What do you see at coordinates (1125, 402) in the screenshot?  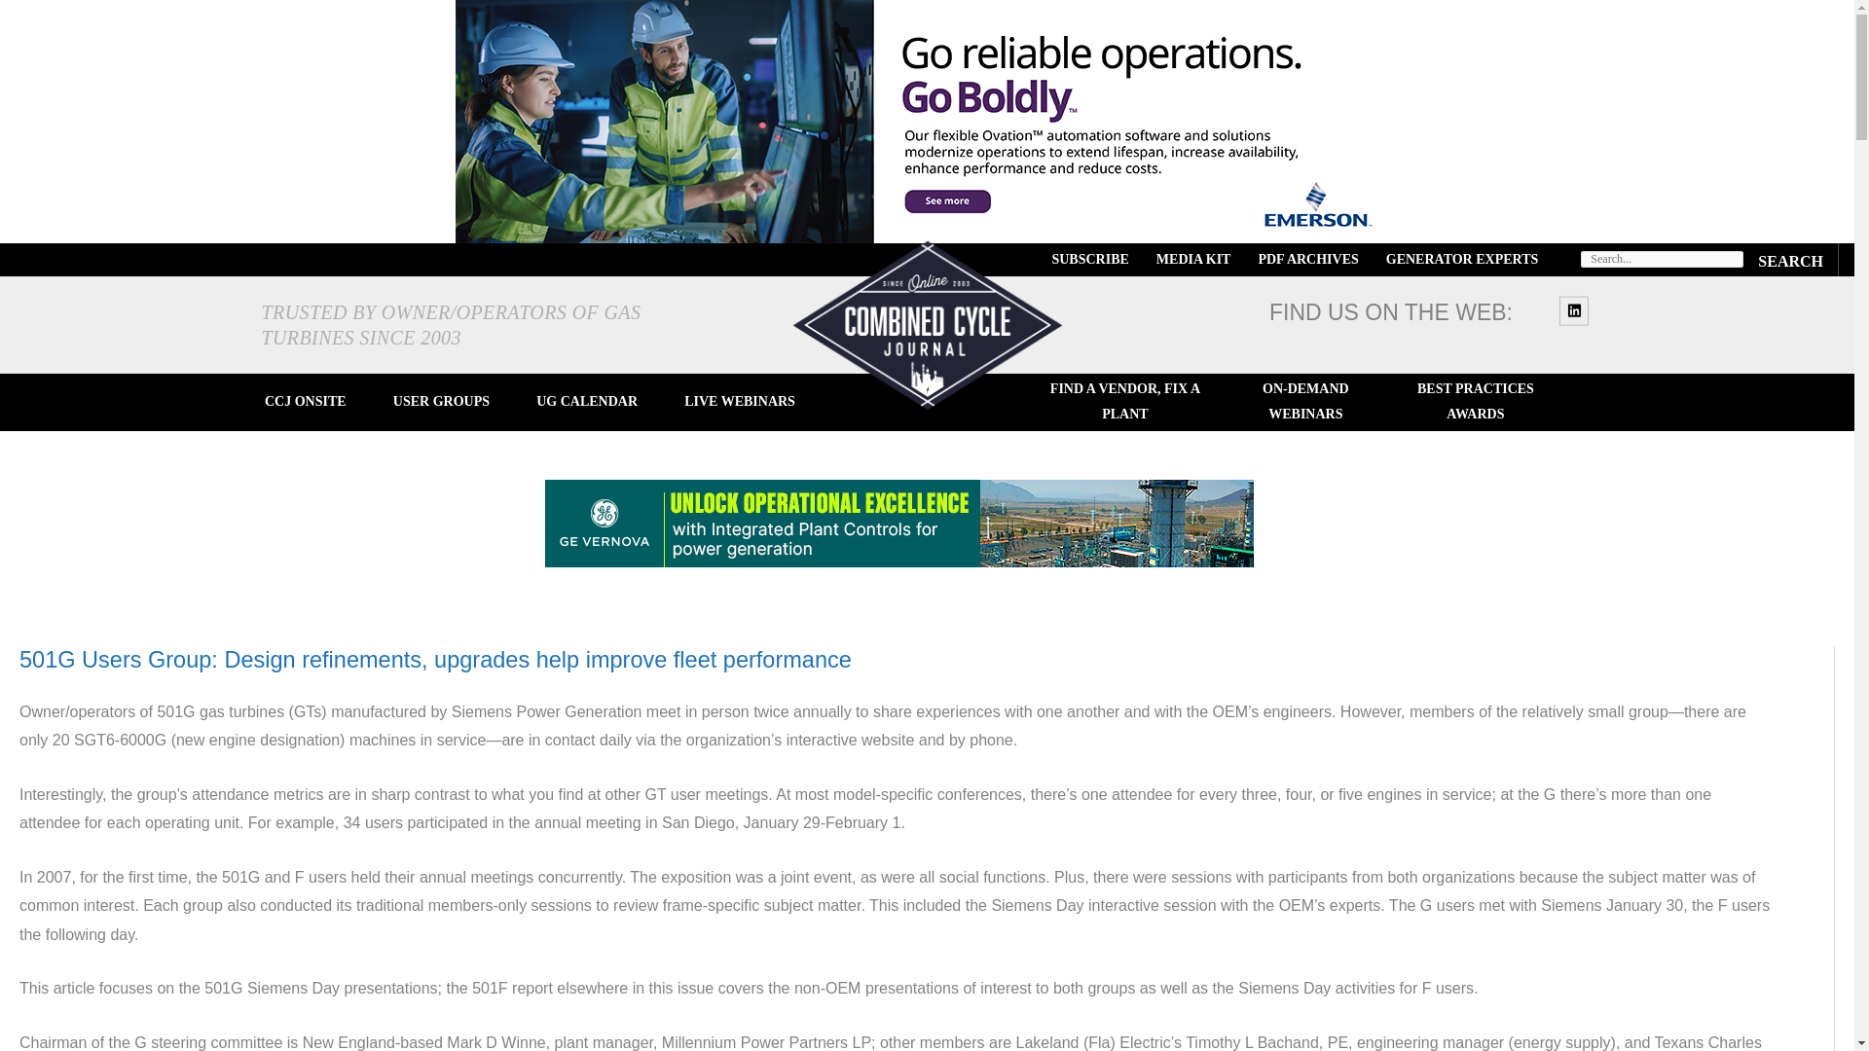 I see `FIND A VENDOR, FIX A PLANT` at bounding box center [1125, 402].